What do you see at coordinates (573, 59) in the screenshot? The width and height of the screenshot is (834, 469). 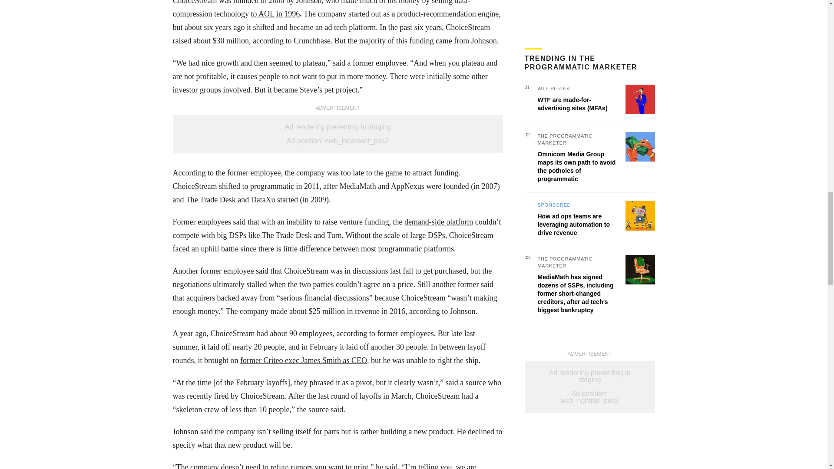 I see `How ad ops teams are leveraging automation to drive revenue` at bounding box center [573, 59].